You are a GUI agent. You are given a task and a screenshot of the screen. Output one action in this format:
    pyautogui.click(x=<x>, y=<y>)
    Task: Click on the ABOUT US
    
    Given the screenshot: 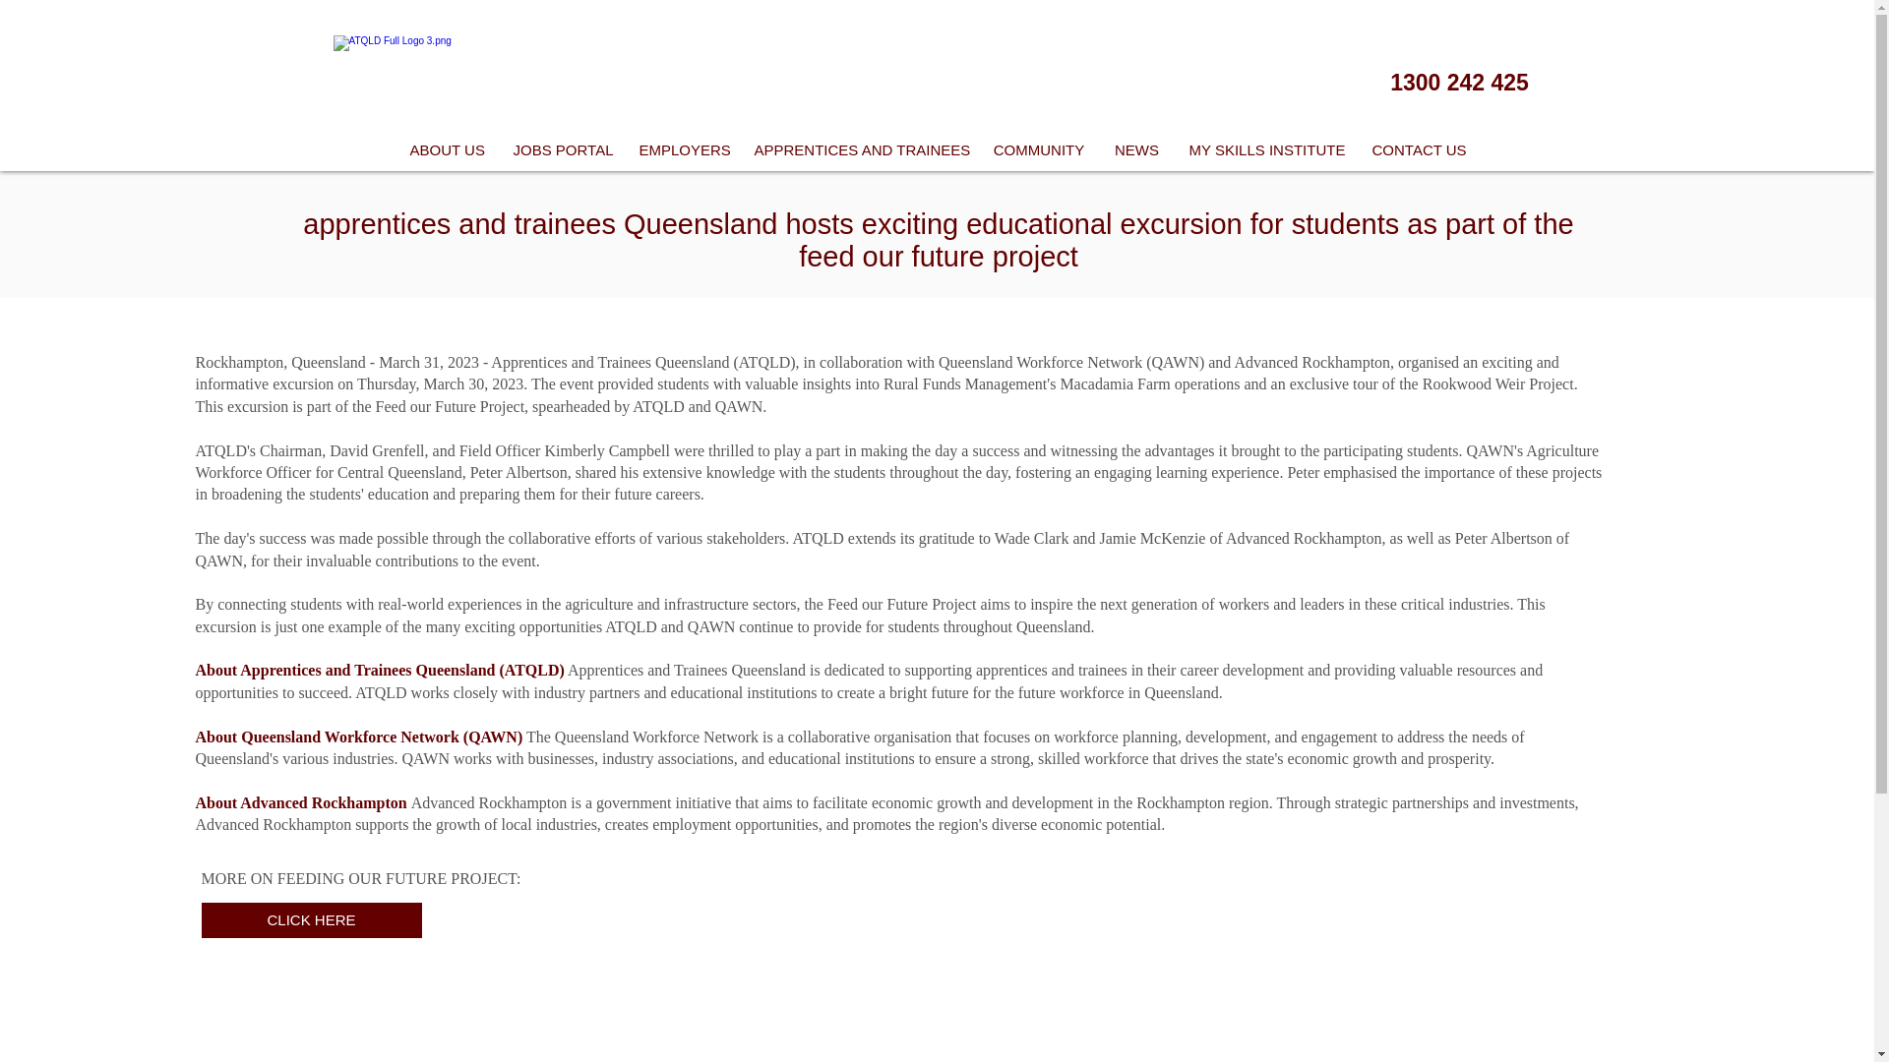 What is the action you would take?
    pyautogui.click(x=447, y=149)
    